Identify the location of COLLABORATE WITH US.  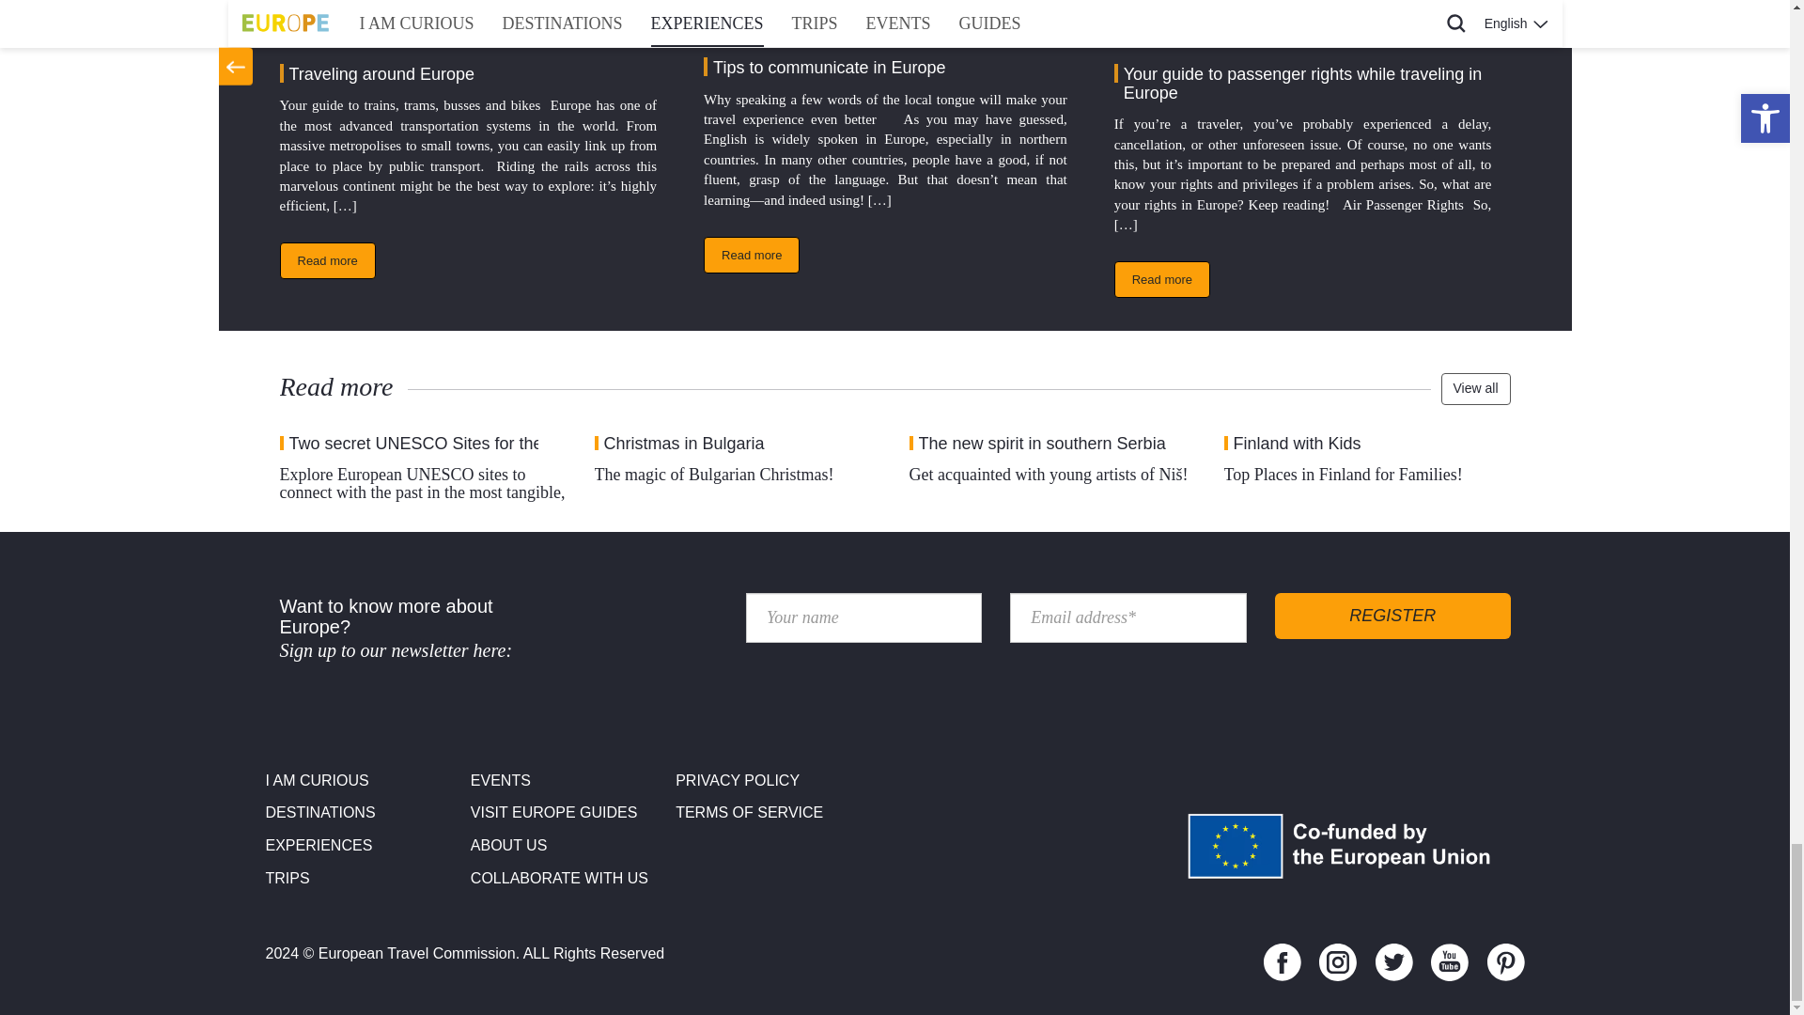
(566, 879).